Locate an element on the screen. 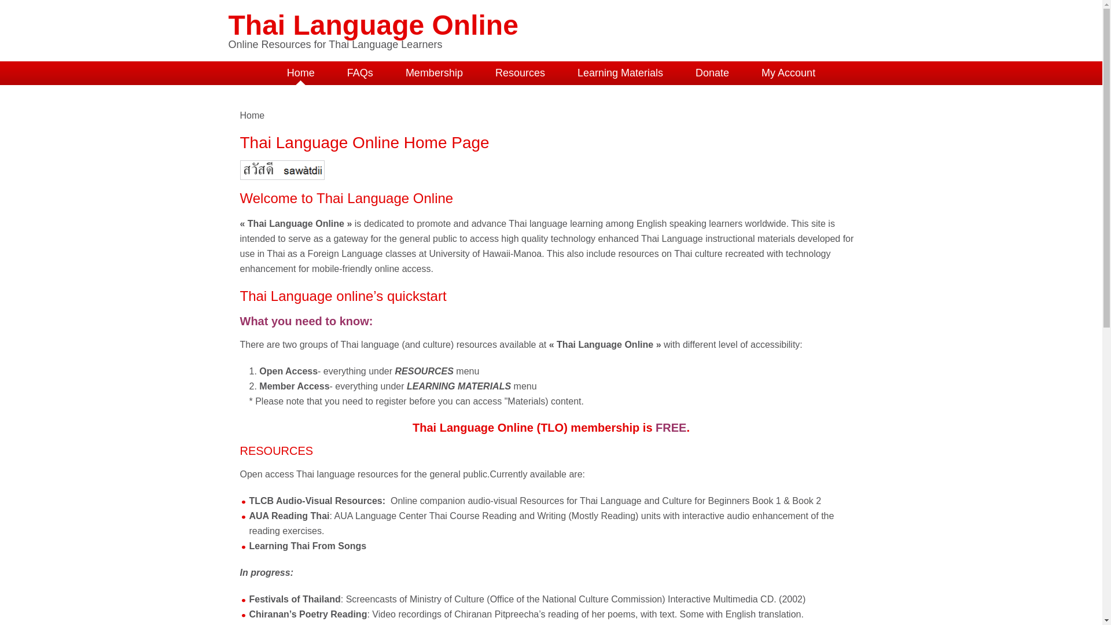 The width and height of the screenshot is (1111, 625). Membership is located at coordinates (434, 73).